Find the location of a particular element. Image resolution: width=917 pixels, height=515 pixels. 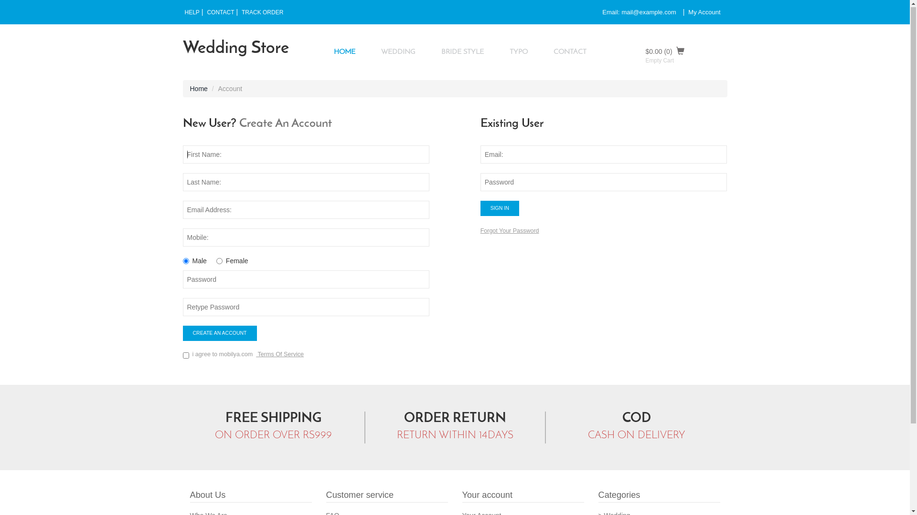

BRIDE STYLE is located at coordinates (462, 52).